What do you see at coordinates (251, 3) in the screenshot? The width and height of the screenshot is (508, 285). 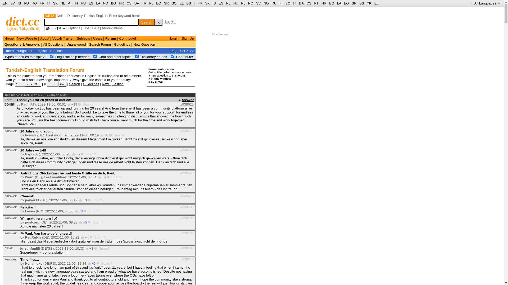 I see `RO` at bounding box center [251, 3].